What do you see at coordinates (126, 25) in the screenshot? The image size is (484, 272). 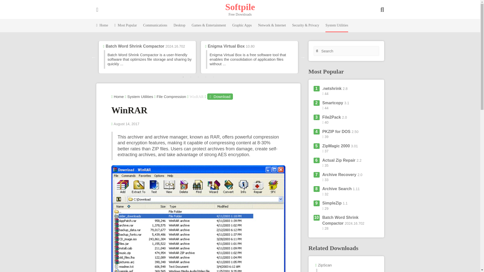 I see `Most Popular` at bounding box center [126, 25].